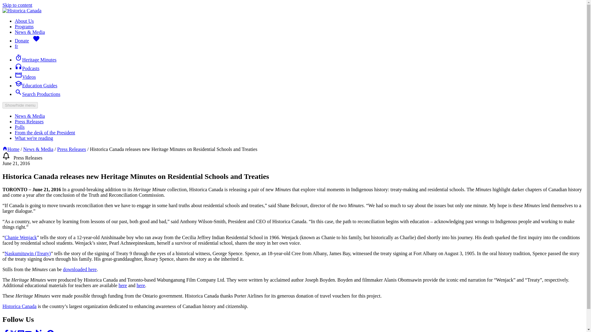 This screenshot has height=332, width=591. What do you see at coordinates (36, 331) in the screenshot?
I see `TikTok` at bounding box center [36, 331].